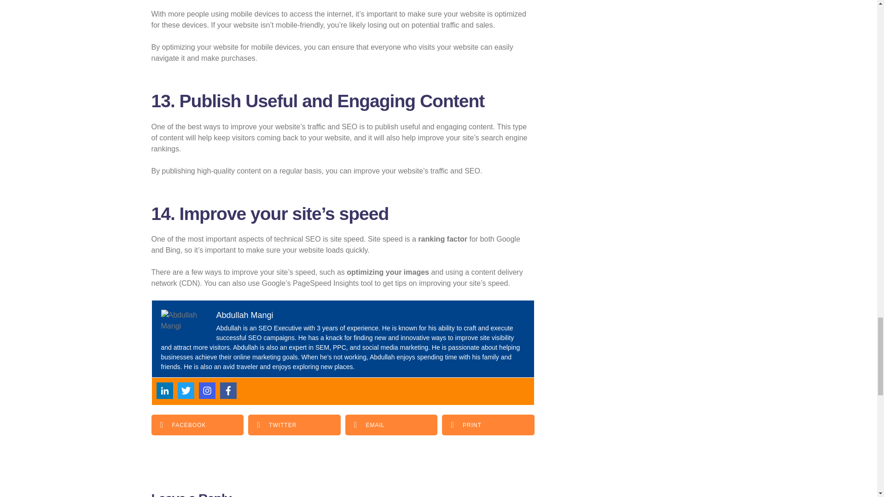 The width and height of the screenshot is (884, 497). What do you see at coordinates (228, 390) in the screenshot?
I see `Facebook` at bounding box center [228, 390].